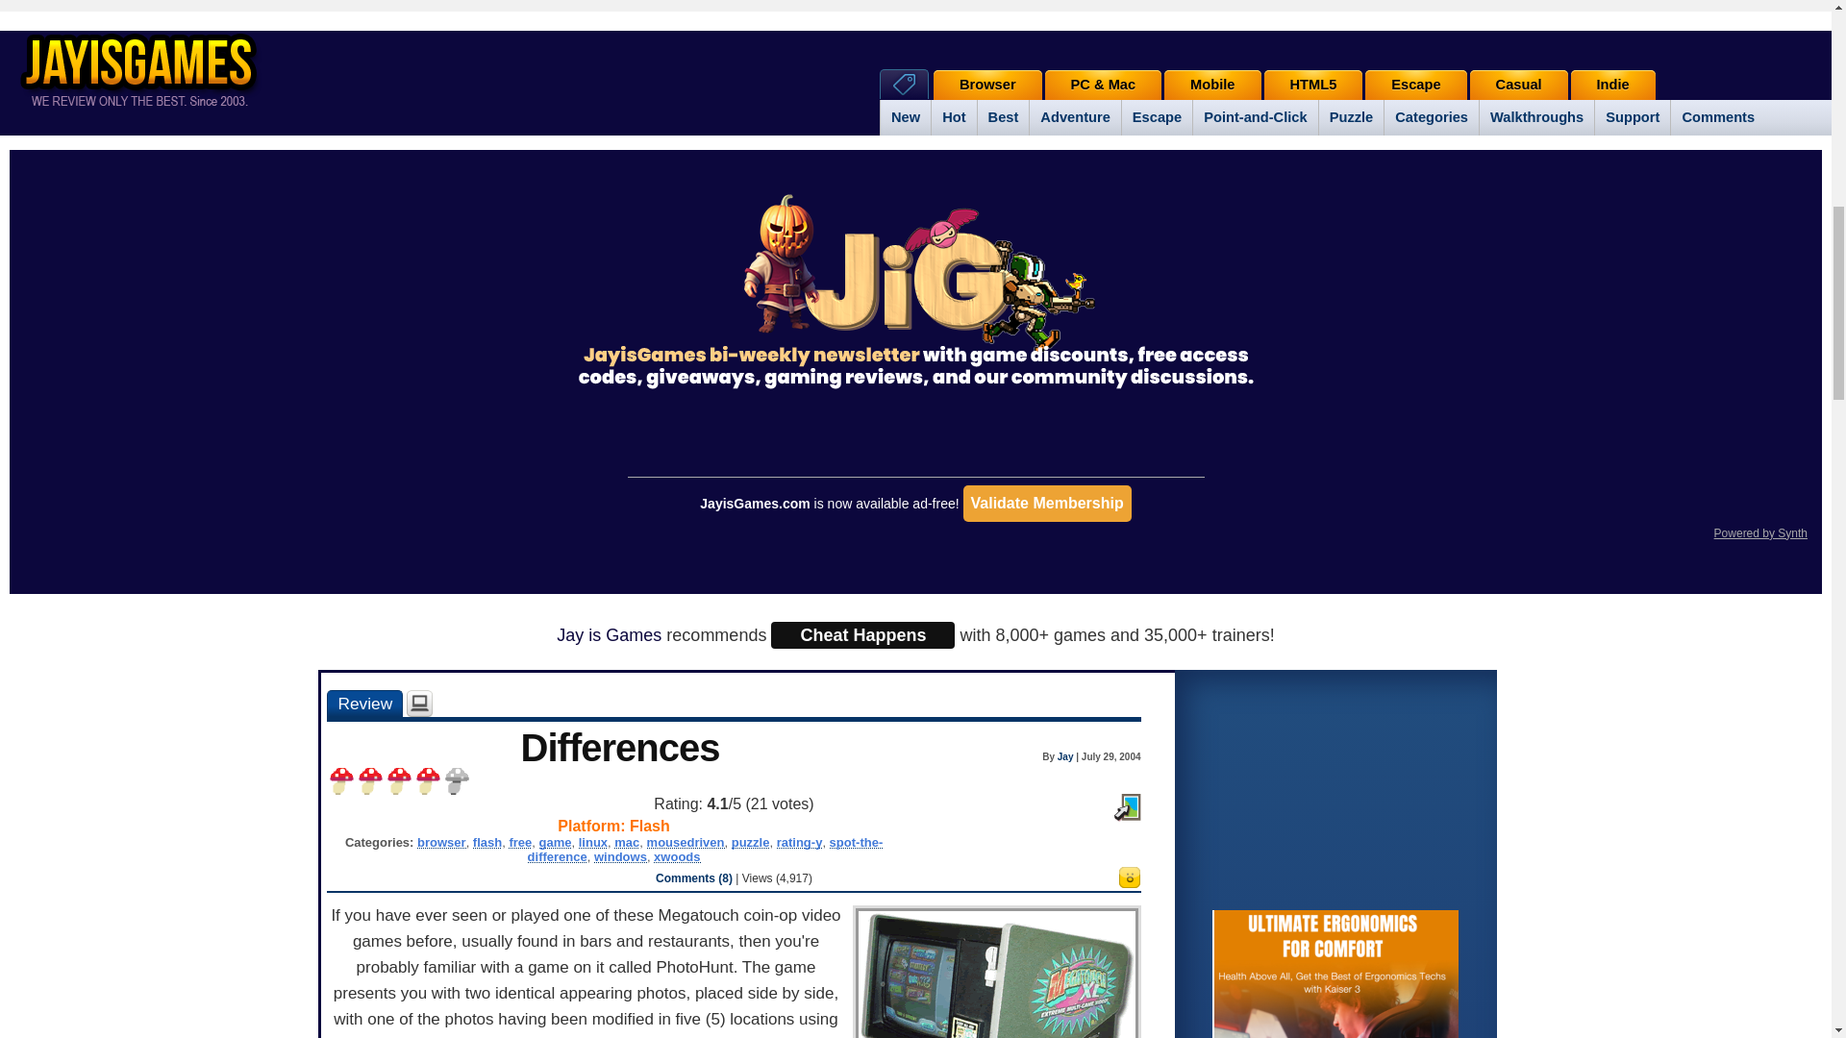  What do you see at coordinates (1633, 117) in the screenshot?
I see `Support` at bounding box center [1633, 117].